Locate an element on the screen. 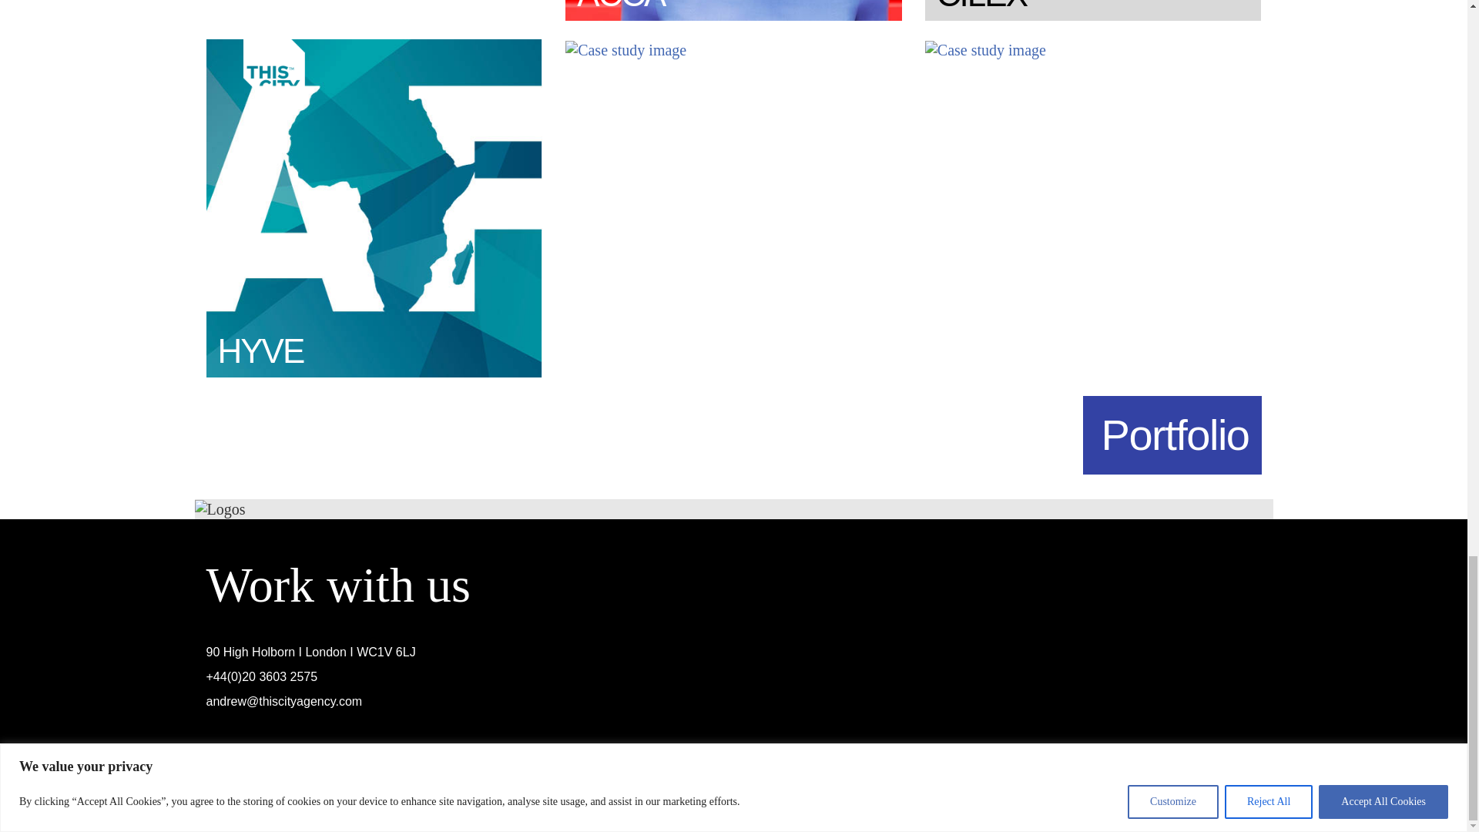 The height and width of the screenshot is (832, 1479). KELP is located at coordinates (625, 48).